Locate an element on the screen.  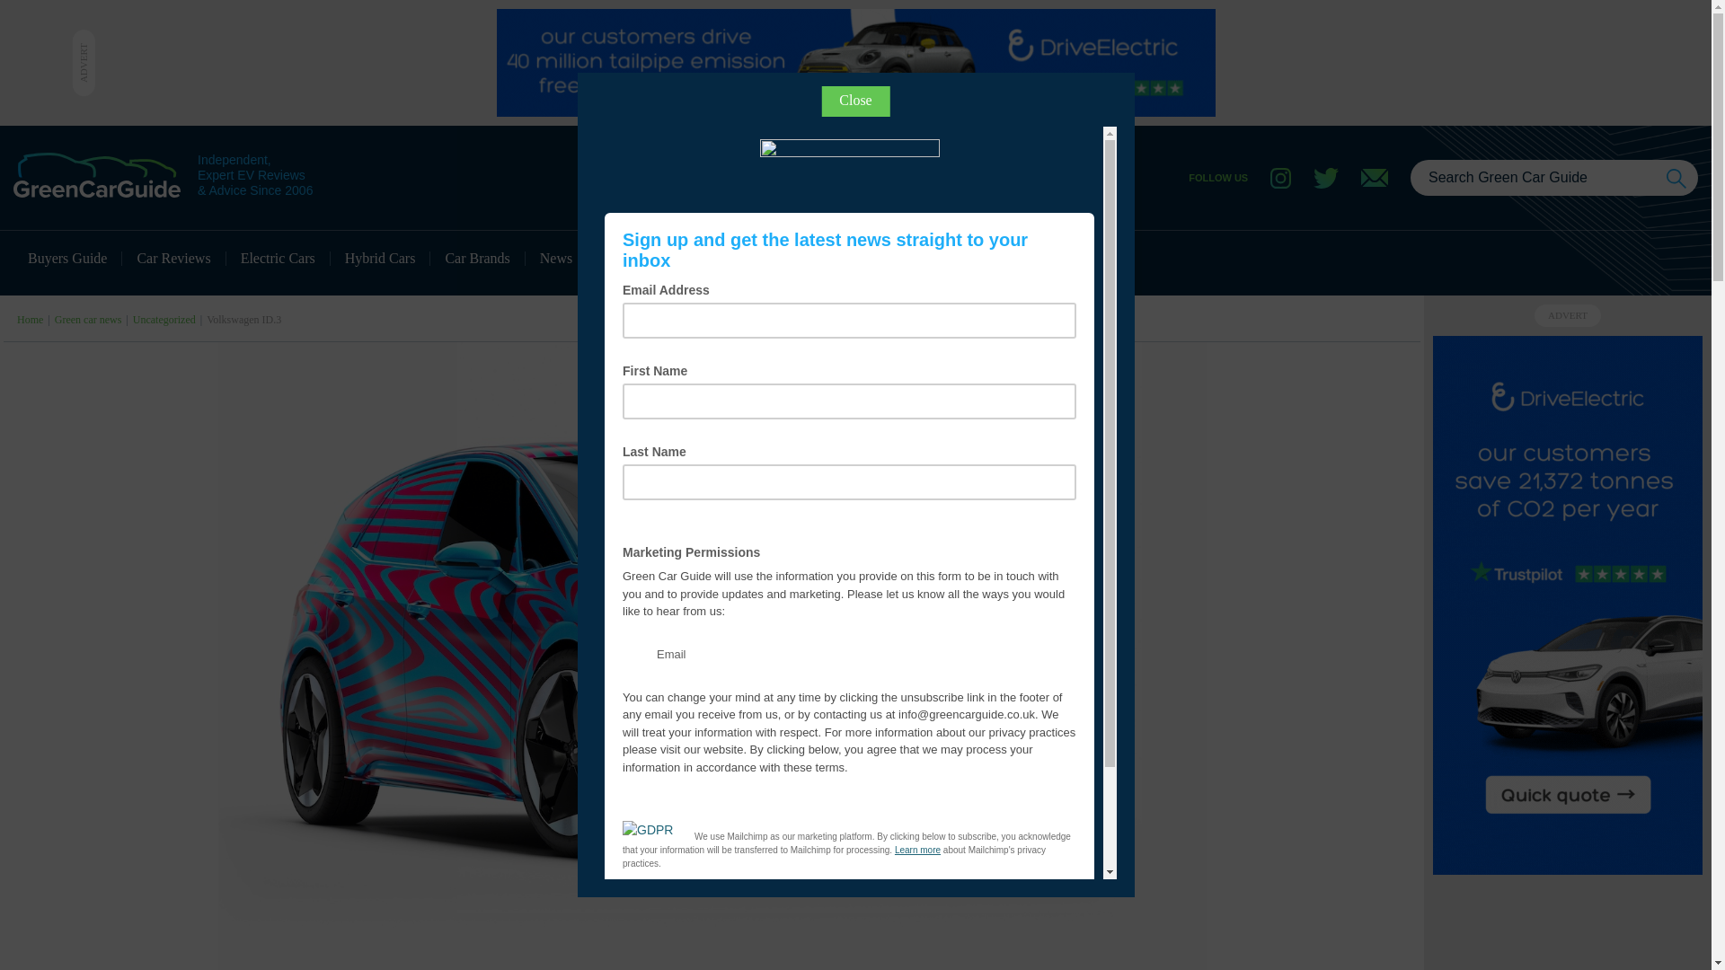
Go to Green car news. is located at coordinates (88, 319).